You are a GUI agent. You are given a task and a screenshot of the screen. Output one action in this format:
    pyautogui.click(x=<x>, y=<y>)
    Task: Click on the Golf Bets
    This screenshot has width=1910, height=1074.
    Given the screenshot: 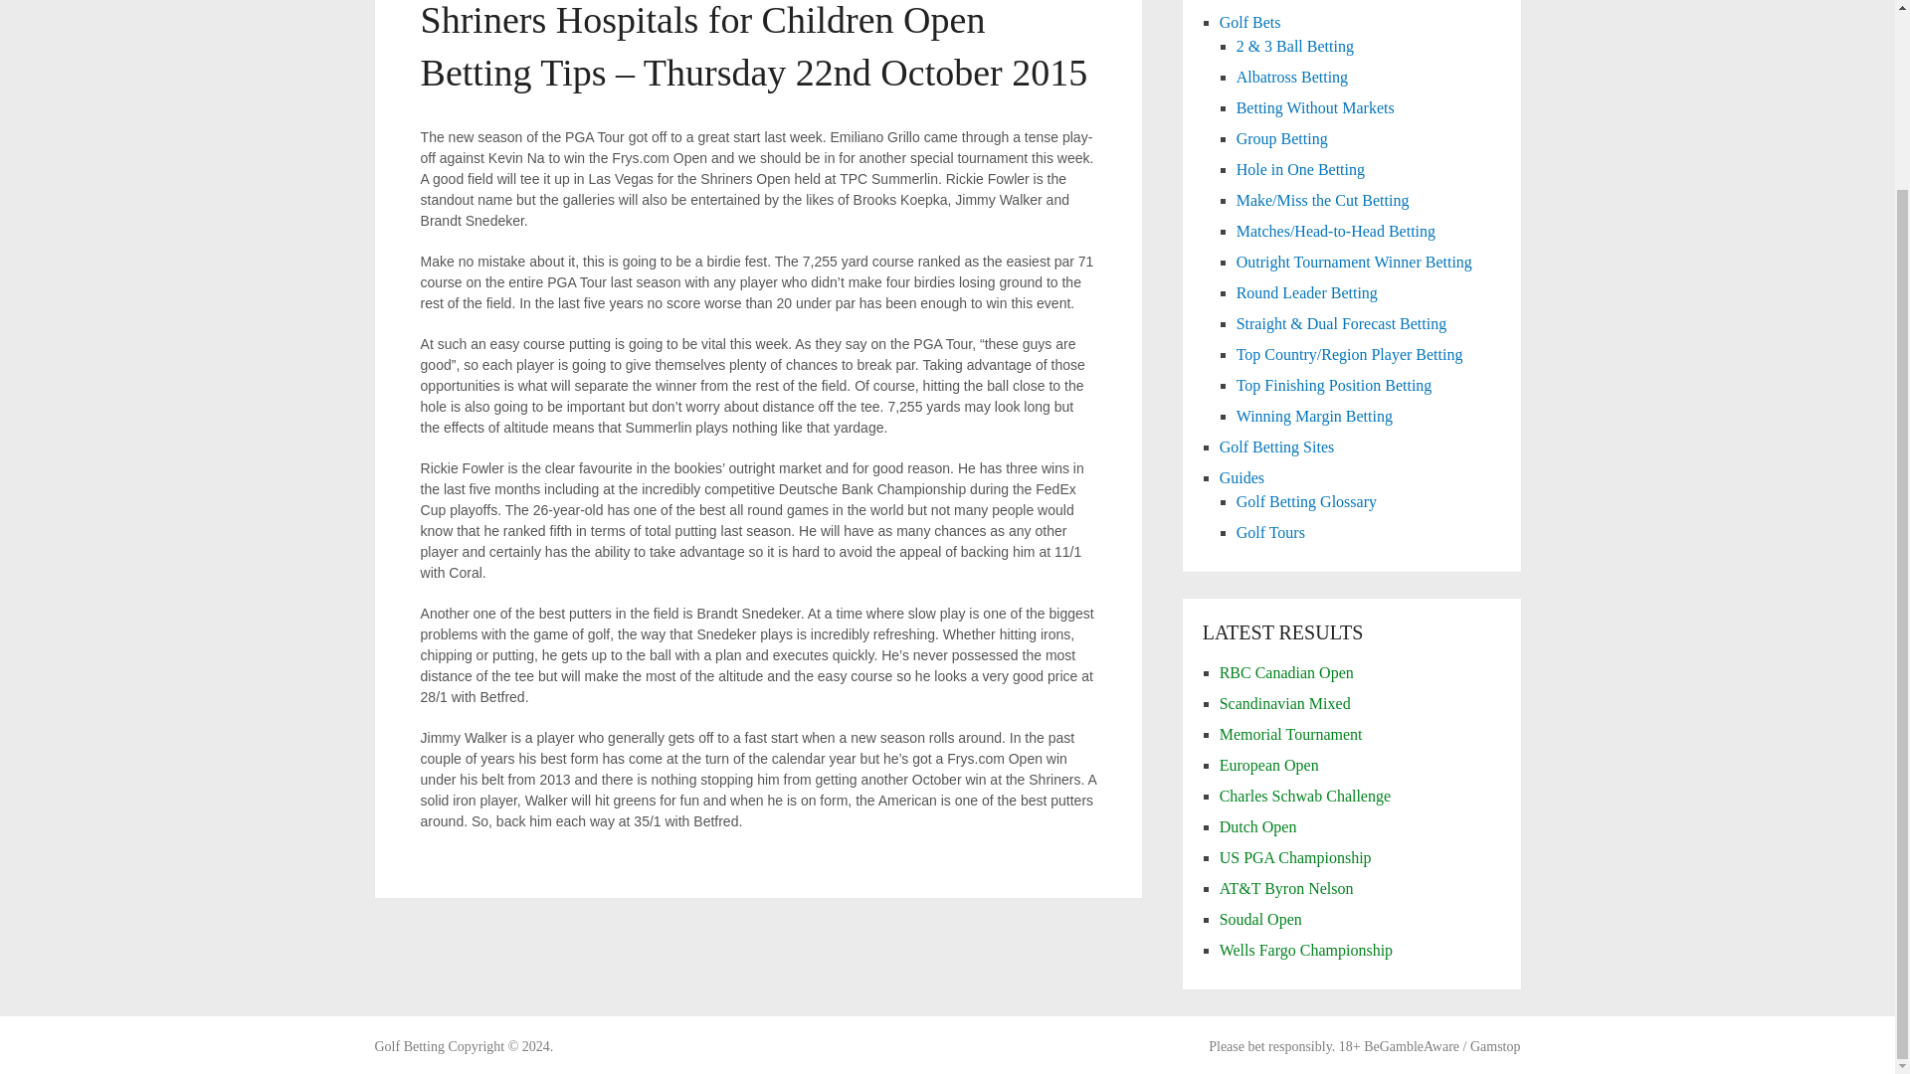 What is the action you would take?
    pyautogui.click(x=1250, y=22)
    